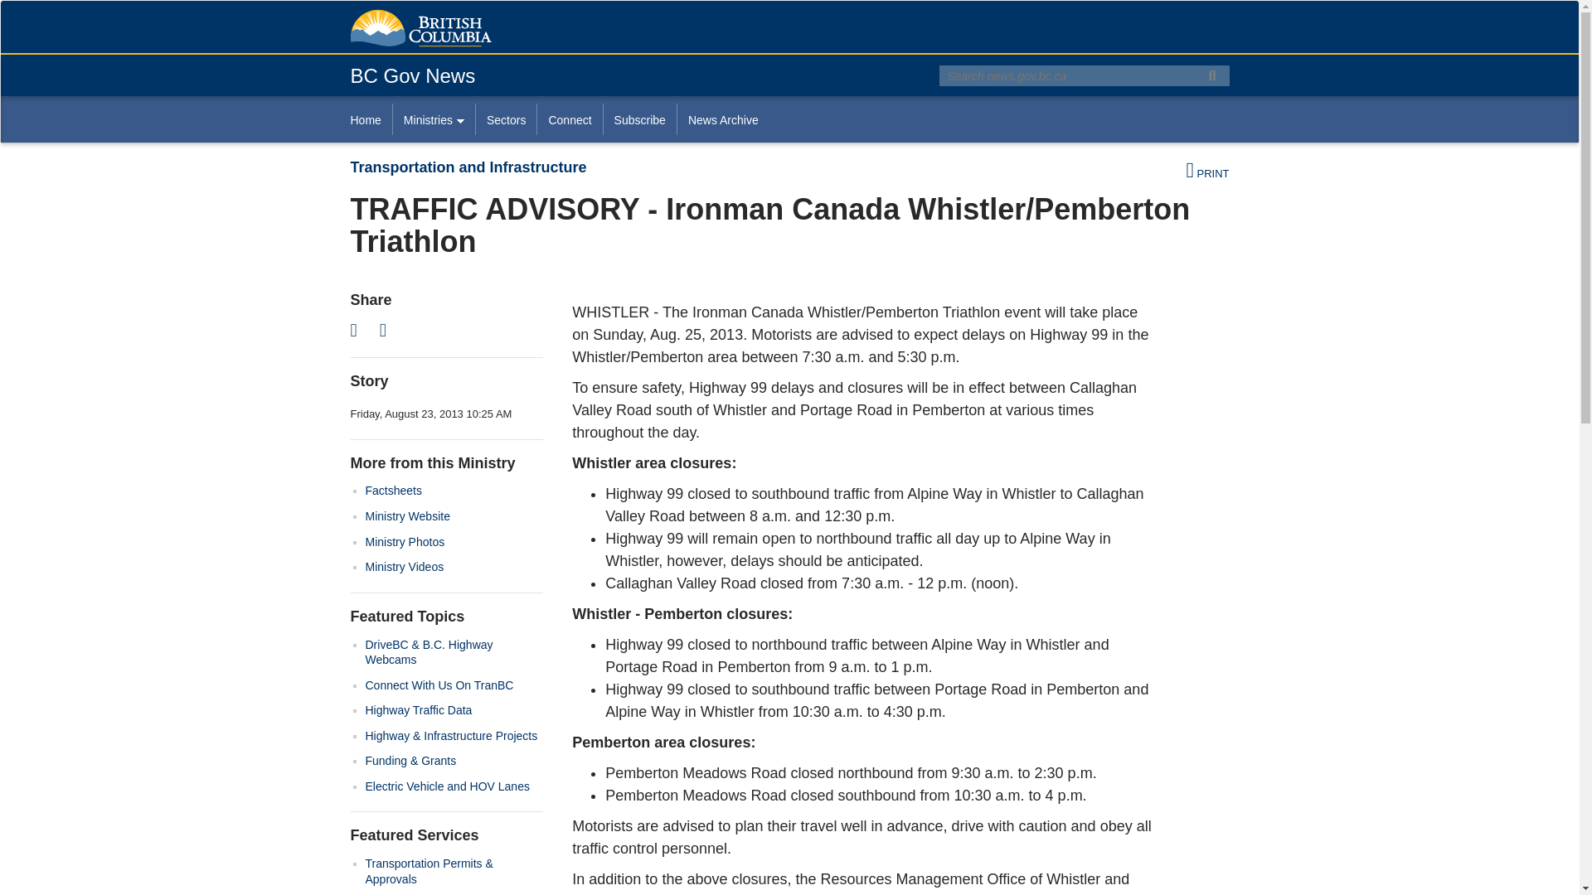  I want to click on BC Gov News, so click(412, 75).